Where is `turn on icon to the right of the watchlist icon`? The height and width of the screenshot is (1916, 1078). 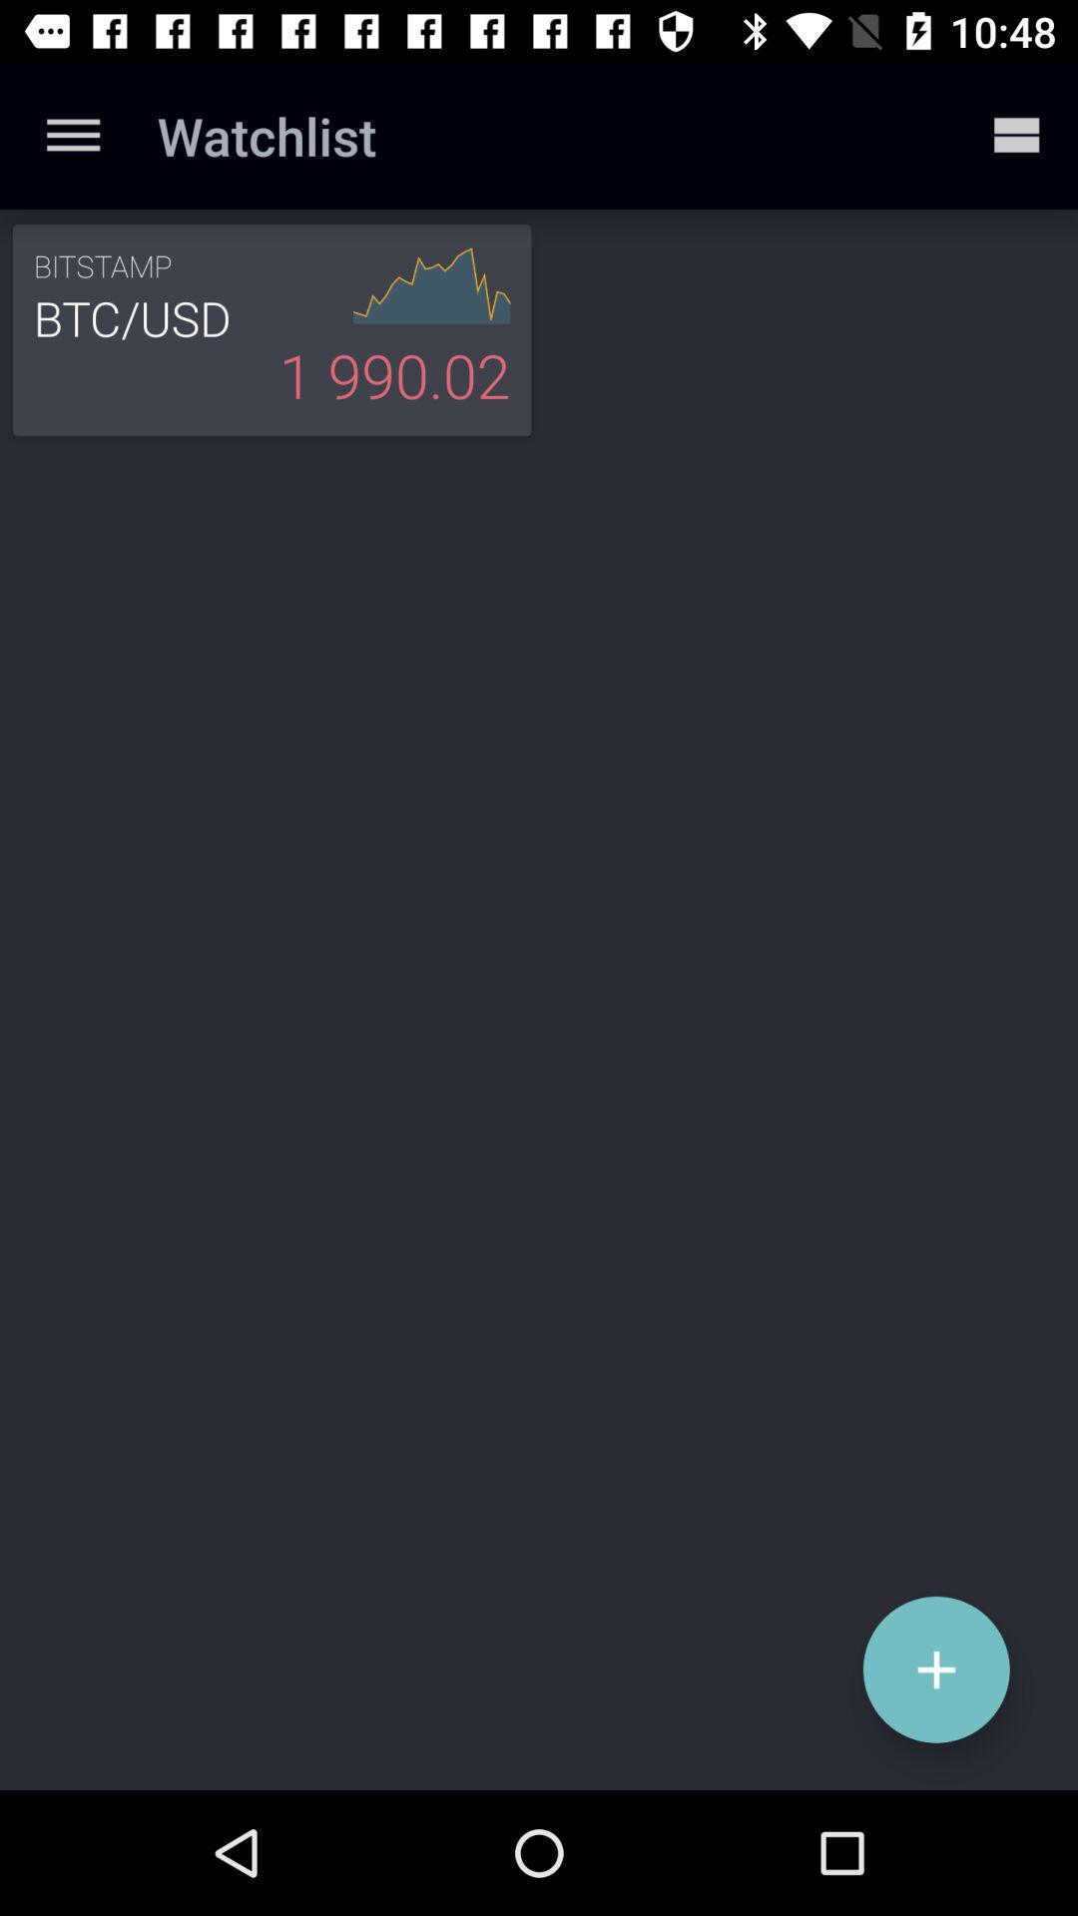
turn on icon to the right of the watchlist icon is located at coordinates (1014, 136).